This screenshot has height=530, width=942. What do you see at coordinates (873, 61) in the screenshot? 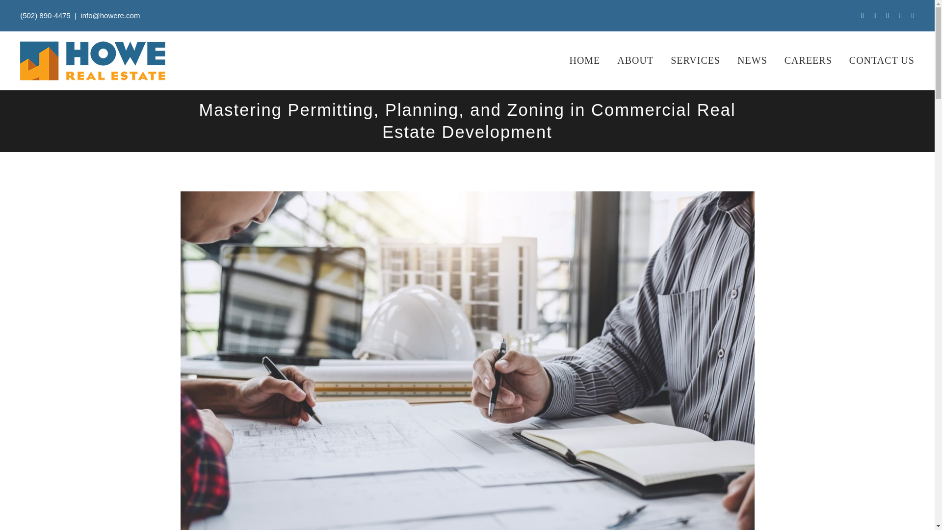
I see `CONTACT US` at bounding box center [873, 61].